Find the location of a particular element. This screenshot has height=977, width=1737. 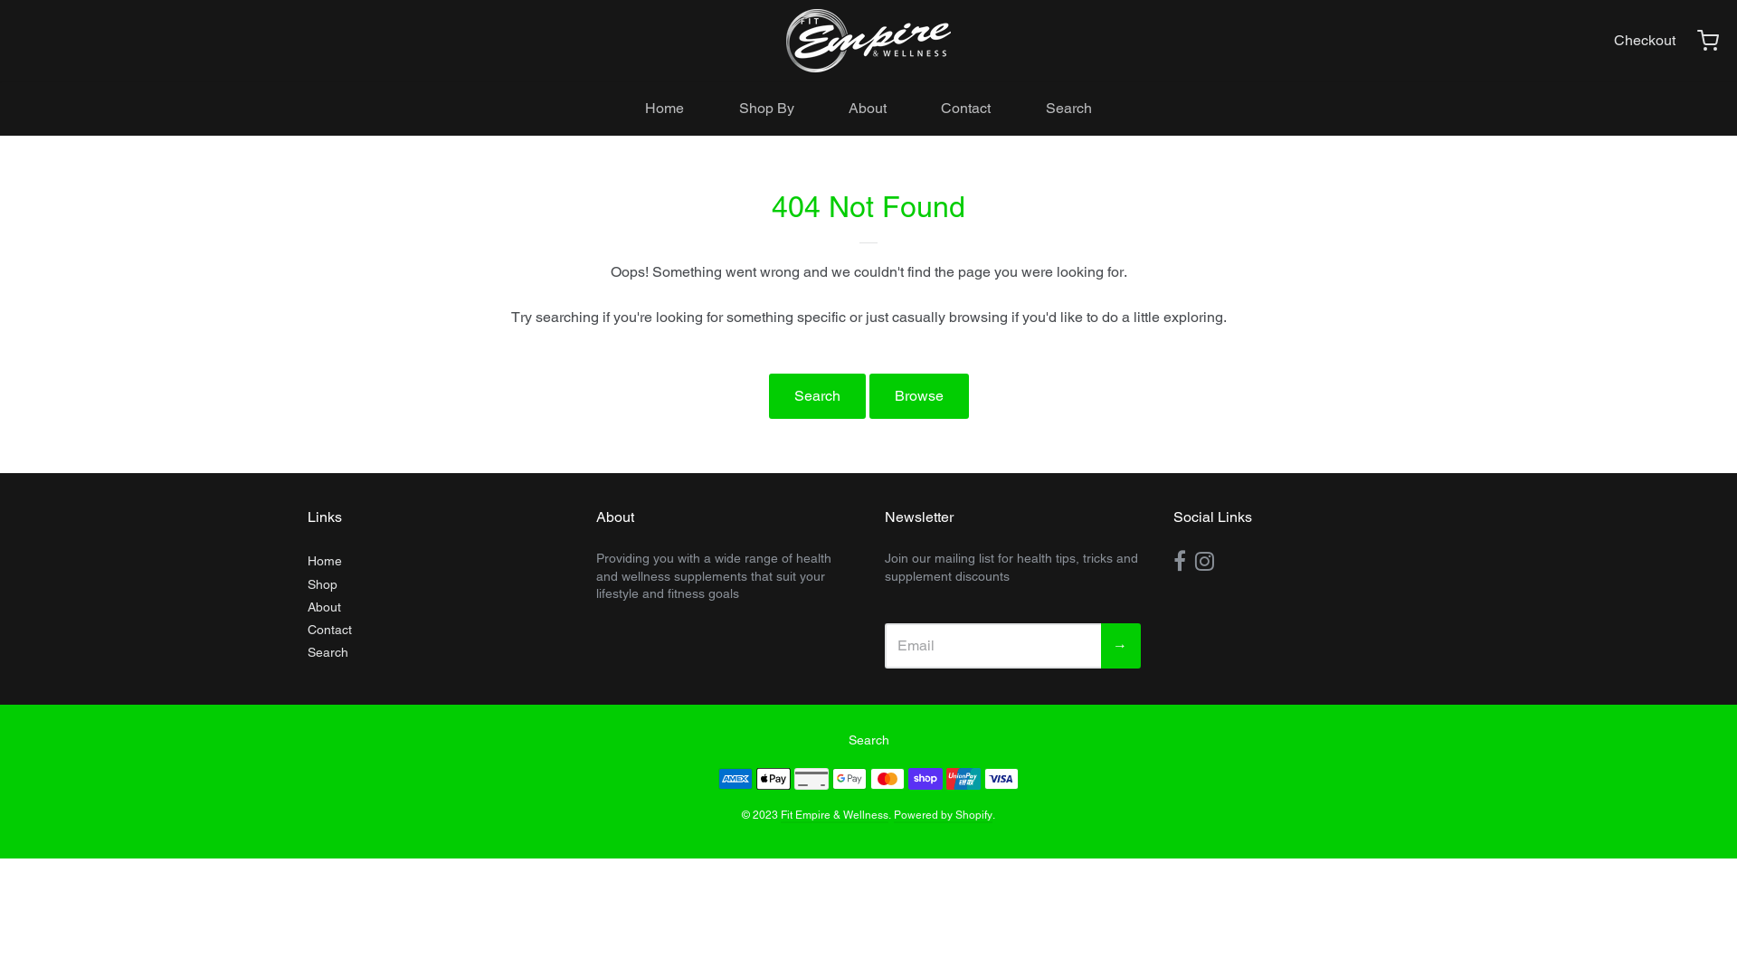

Search is located at coordinates (436, 653).